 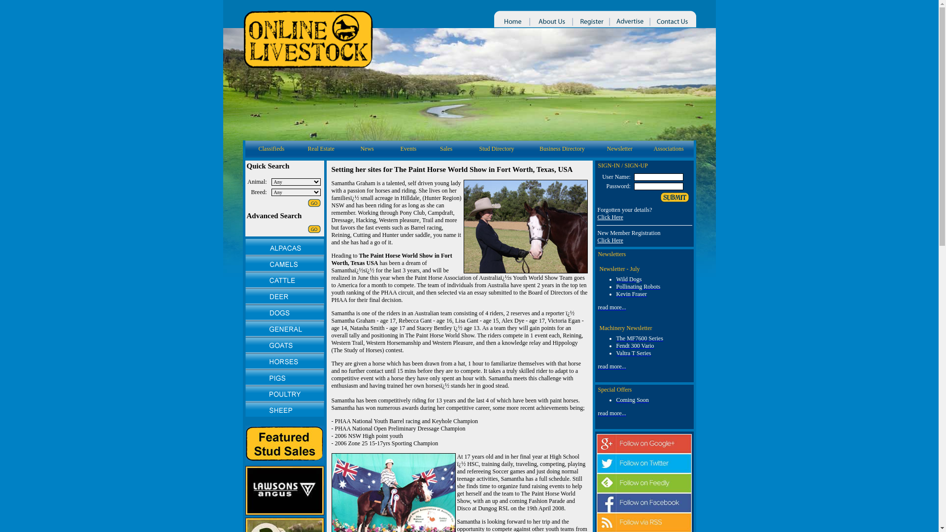 I want to click on Wild Dogs, so click(x=629, y=279).